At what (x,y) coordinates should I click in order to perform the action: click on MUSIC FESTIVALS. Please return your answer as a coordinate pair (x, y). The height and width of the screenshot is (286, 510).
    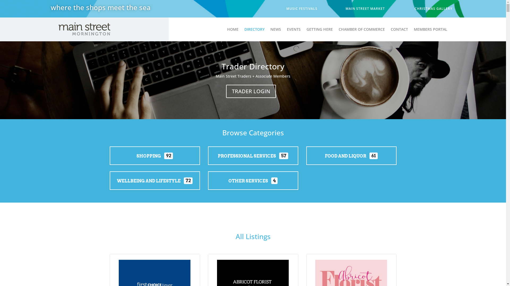
    Looking at the image, I should click on (302, 9).